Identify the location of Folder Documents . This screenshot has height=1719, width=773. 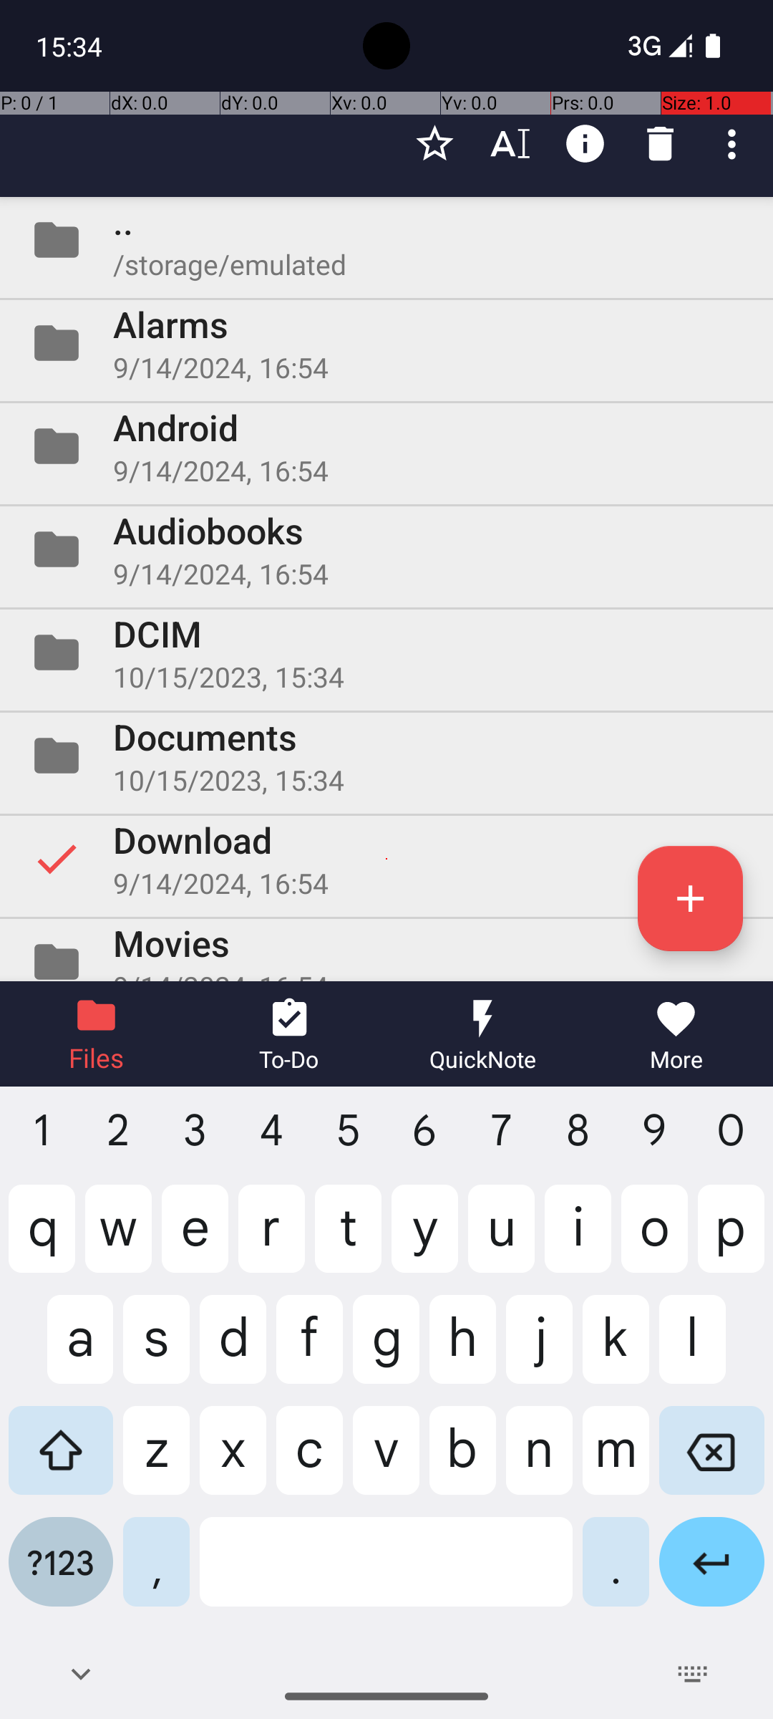
(386, 756).